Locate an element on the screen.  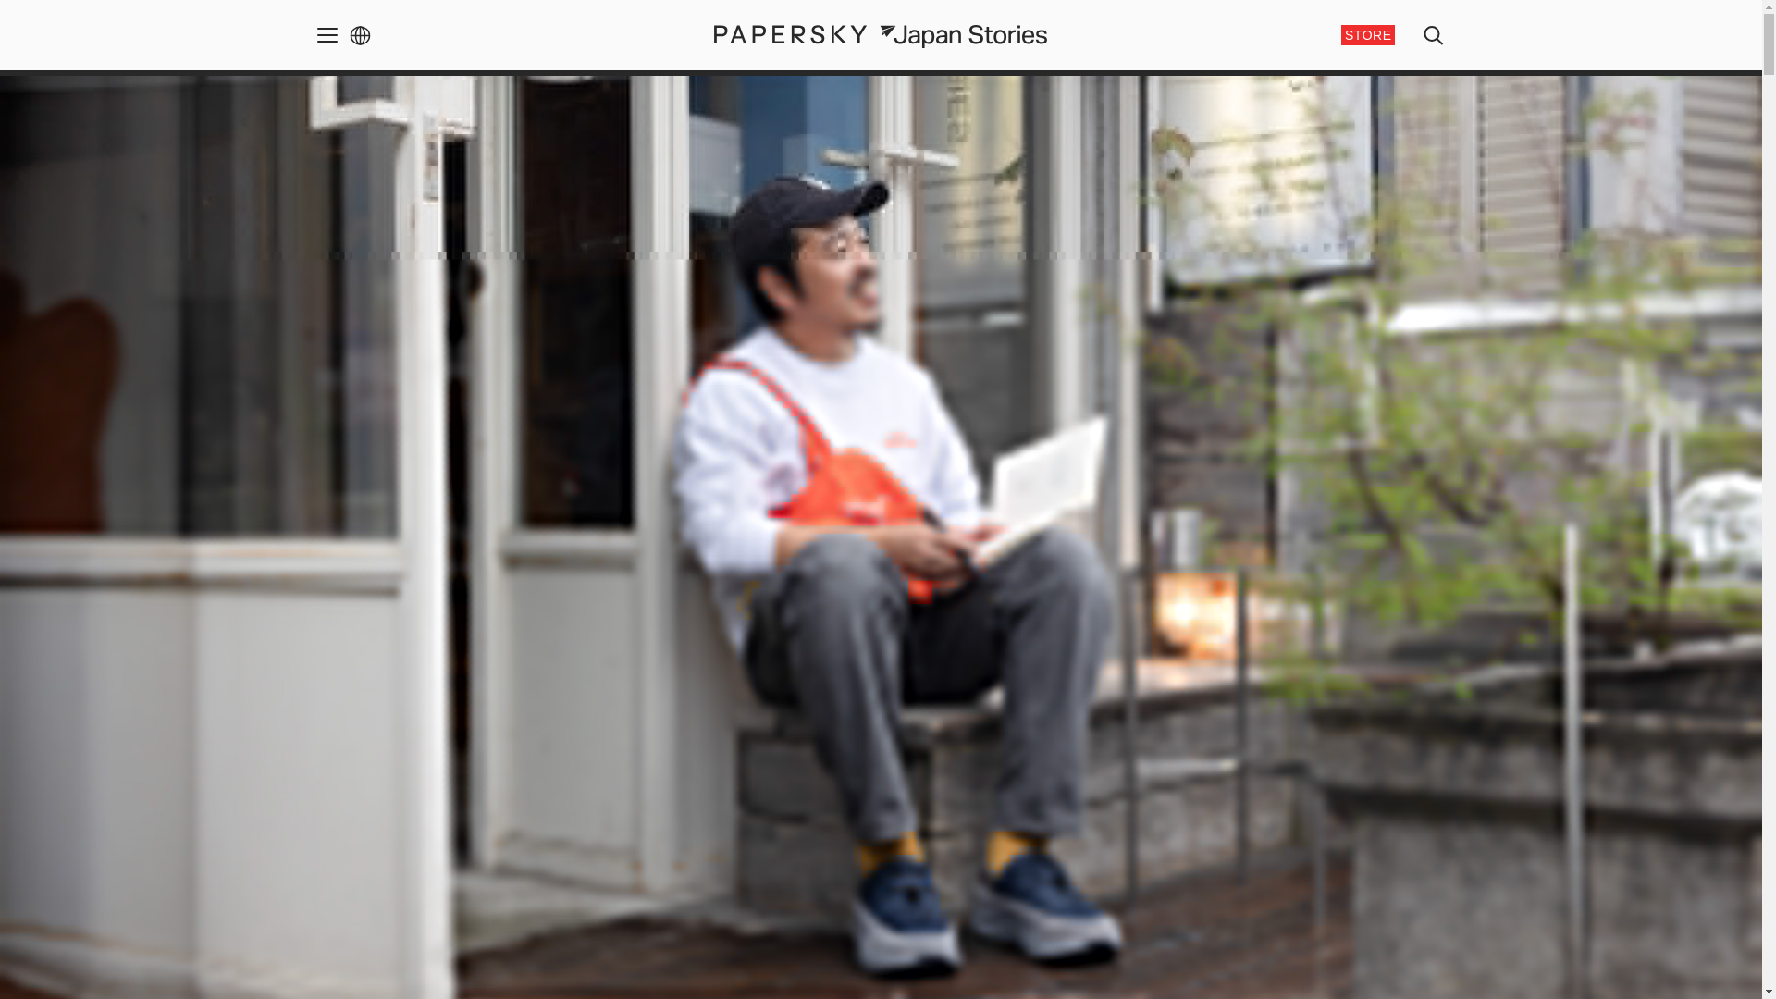
Join is located at coordinates (962, 637).